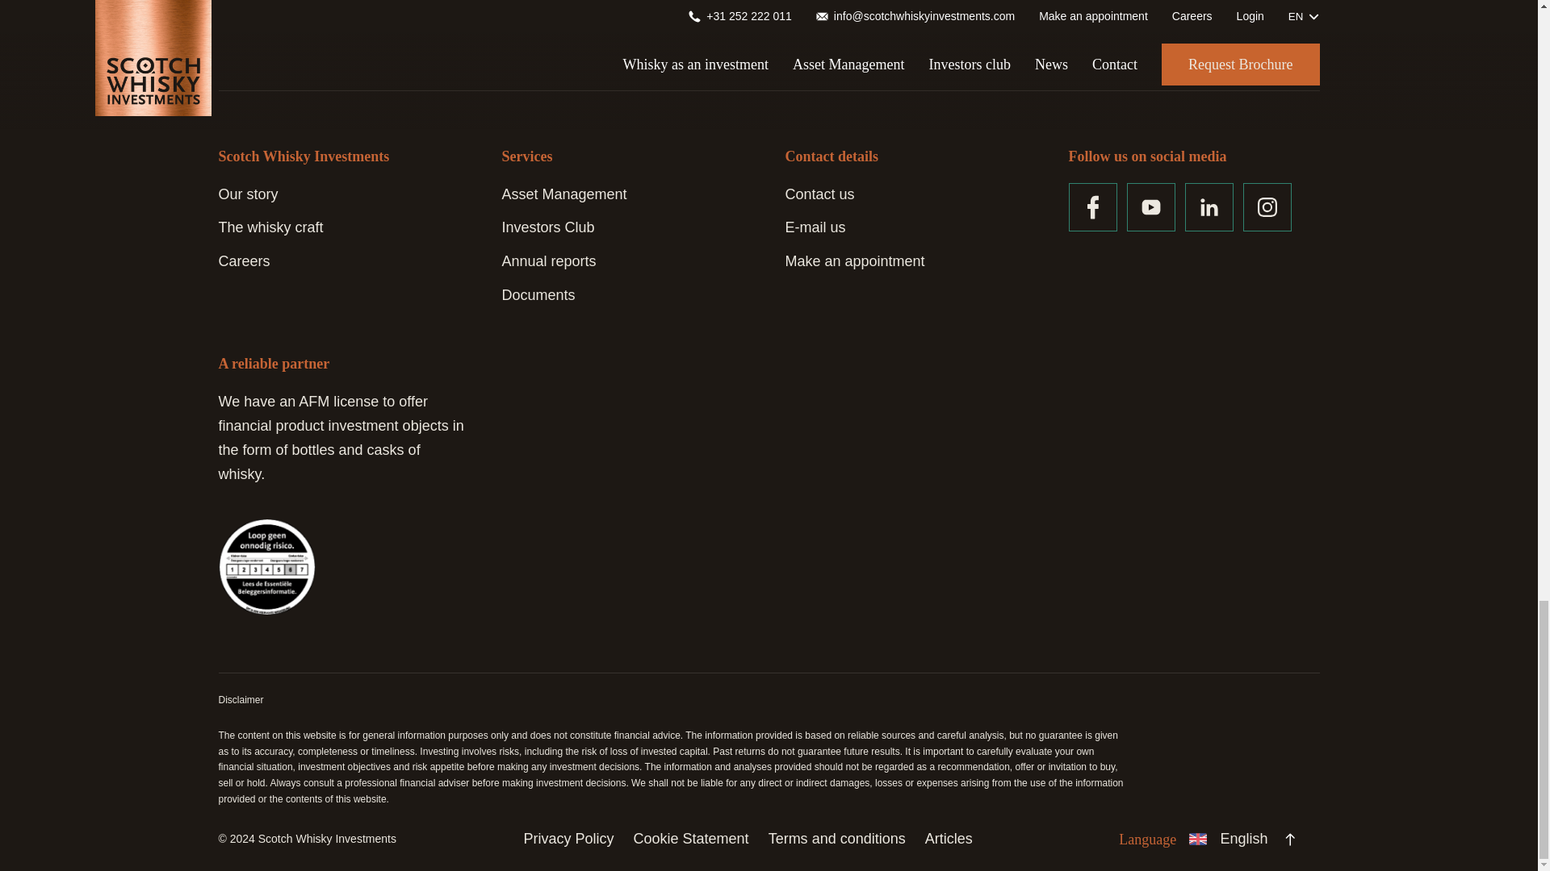 The image size is (1550, 871). Describe the element at coordinates (568, 839) in the screenshot. I see `Privacy Policy` at that location.